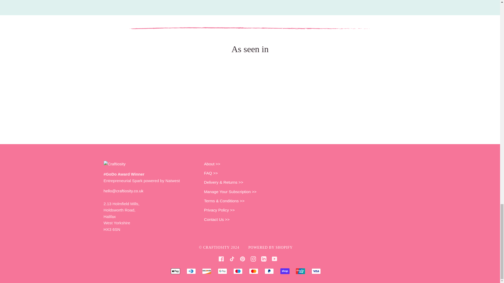  Describe the element at coordinates (285, 271) in the screenshot. I see `SHOP PAY` at that location.